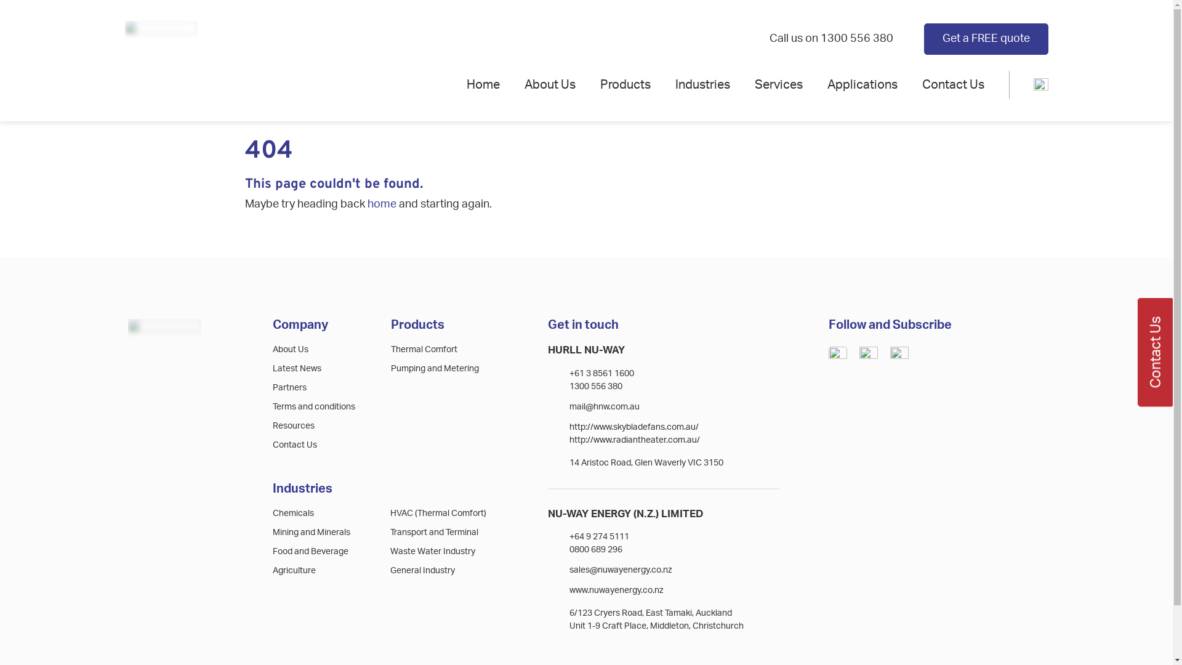  I want to click on 0800 689 296, so click(596, 550).